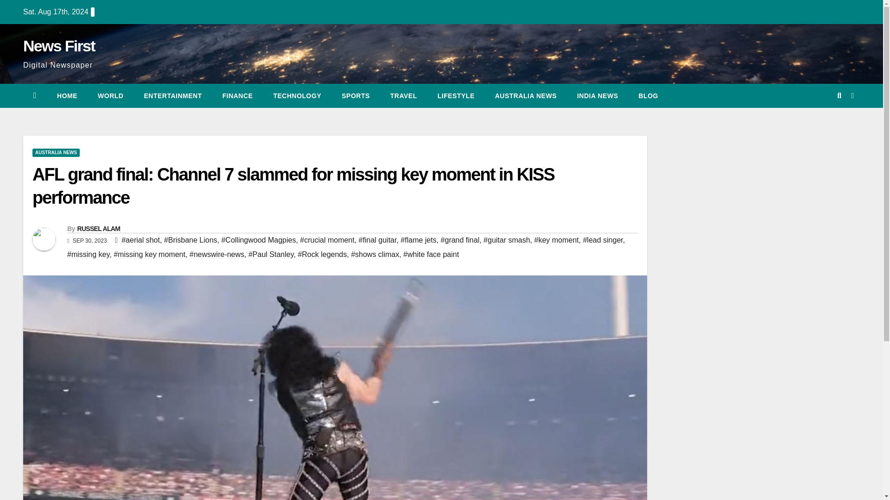  I want to click on Sports, so click(355, 96).